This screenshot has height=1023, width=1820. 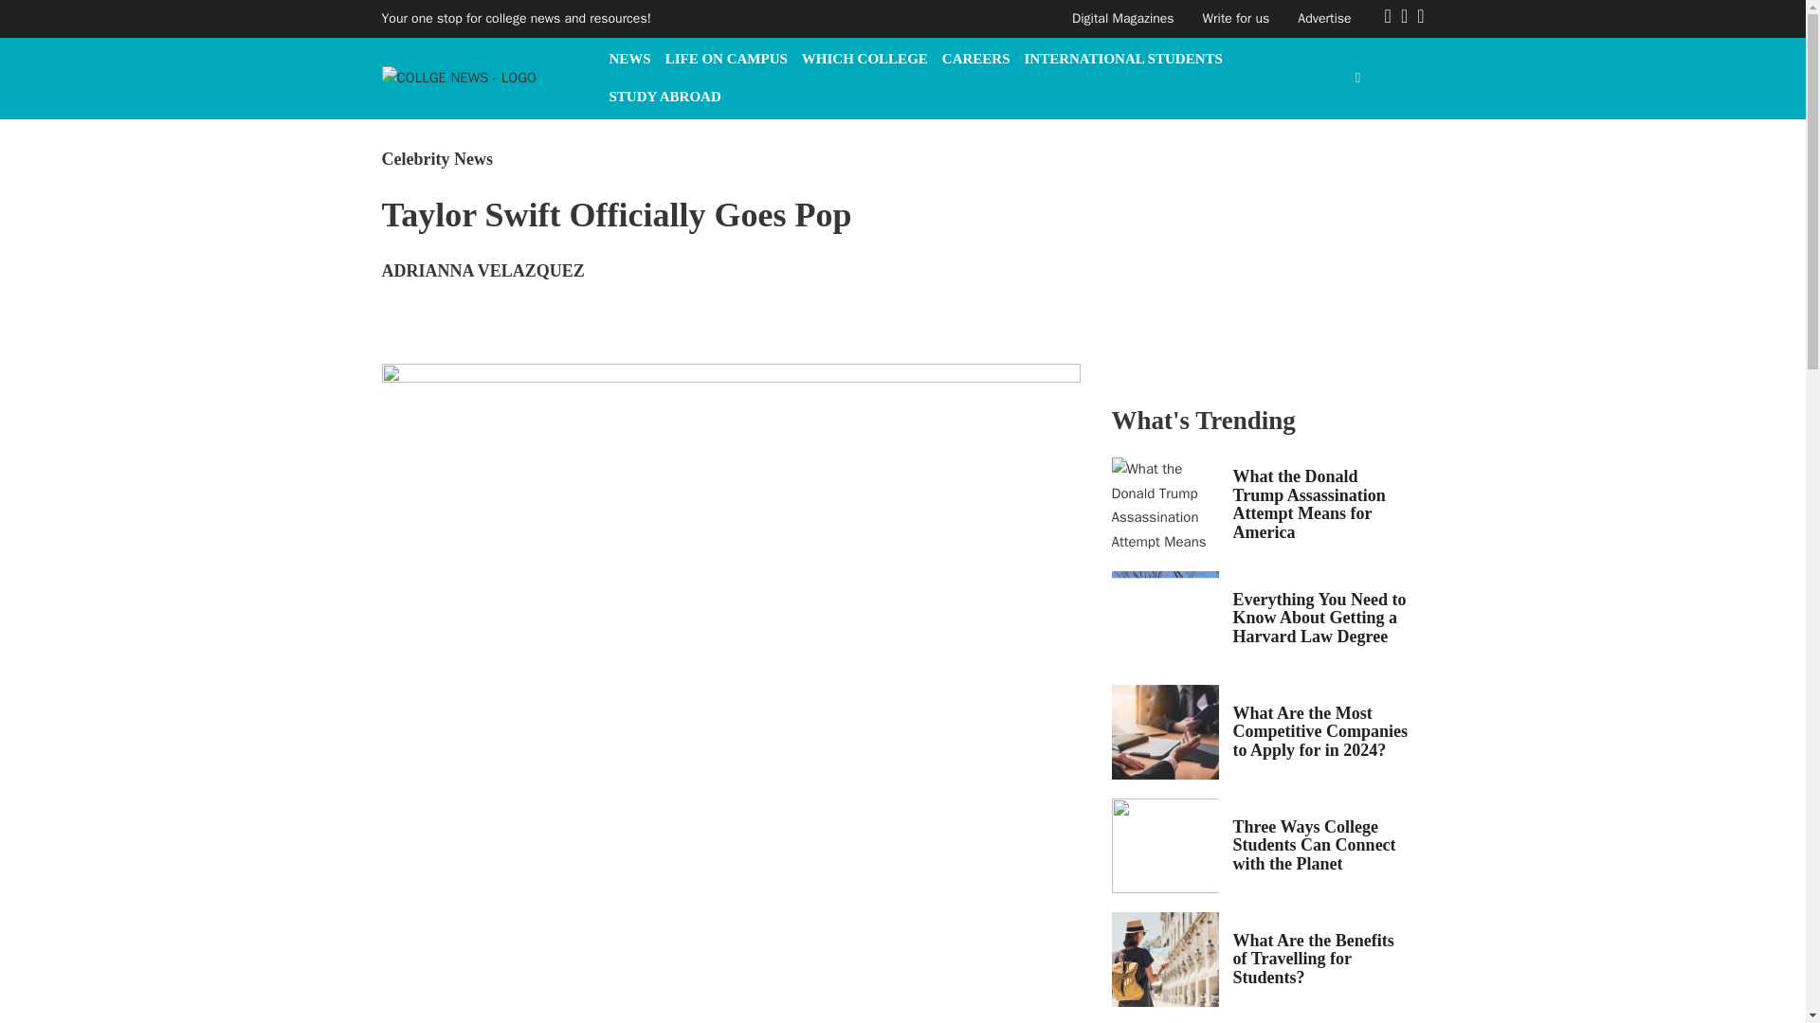 What do you see at coordinates (1122, 18) in the screenshot?
I see `Digital Magazines` at bounding box center [1122, 18].